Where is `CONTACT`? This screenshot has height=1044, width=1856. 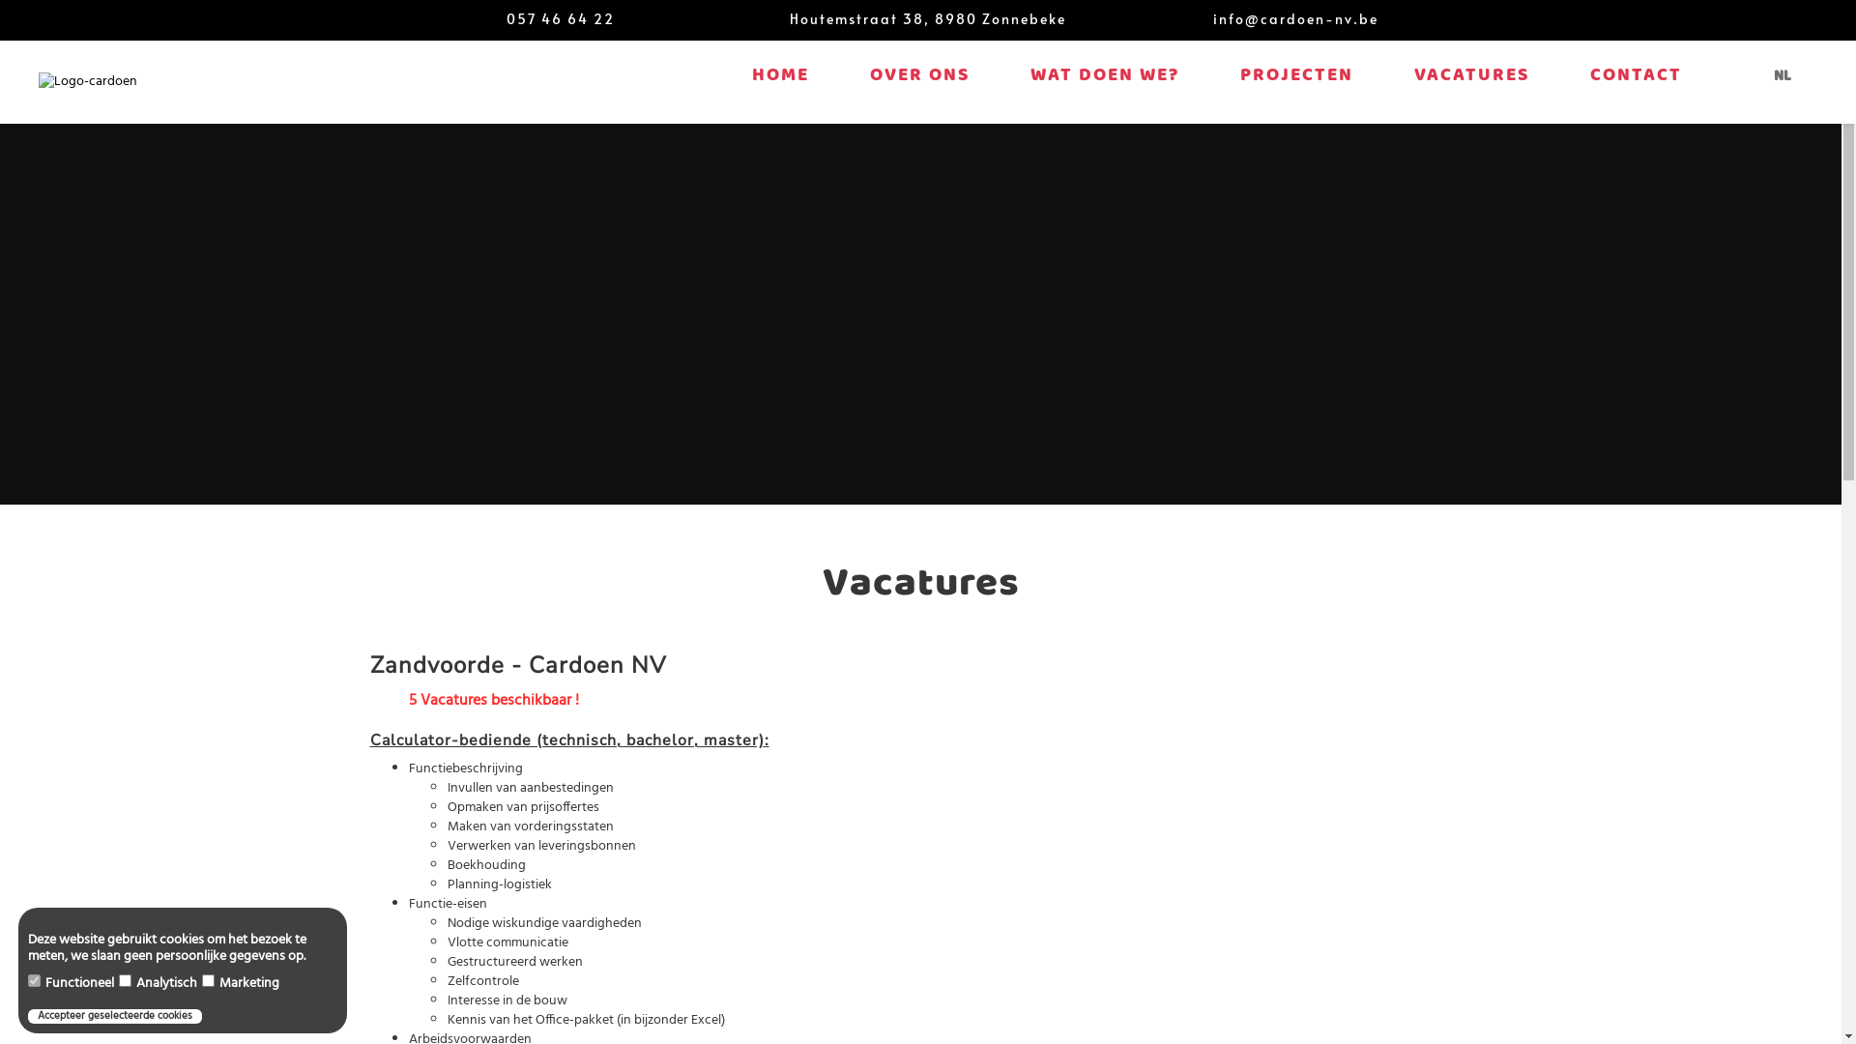
CONTACT is located at coordinates (1636, 75).